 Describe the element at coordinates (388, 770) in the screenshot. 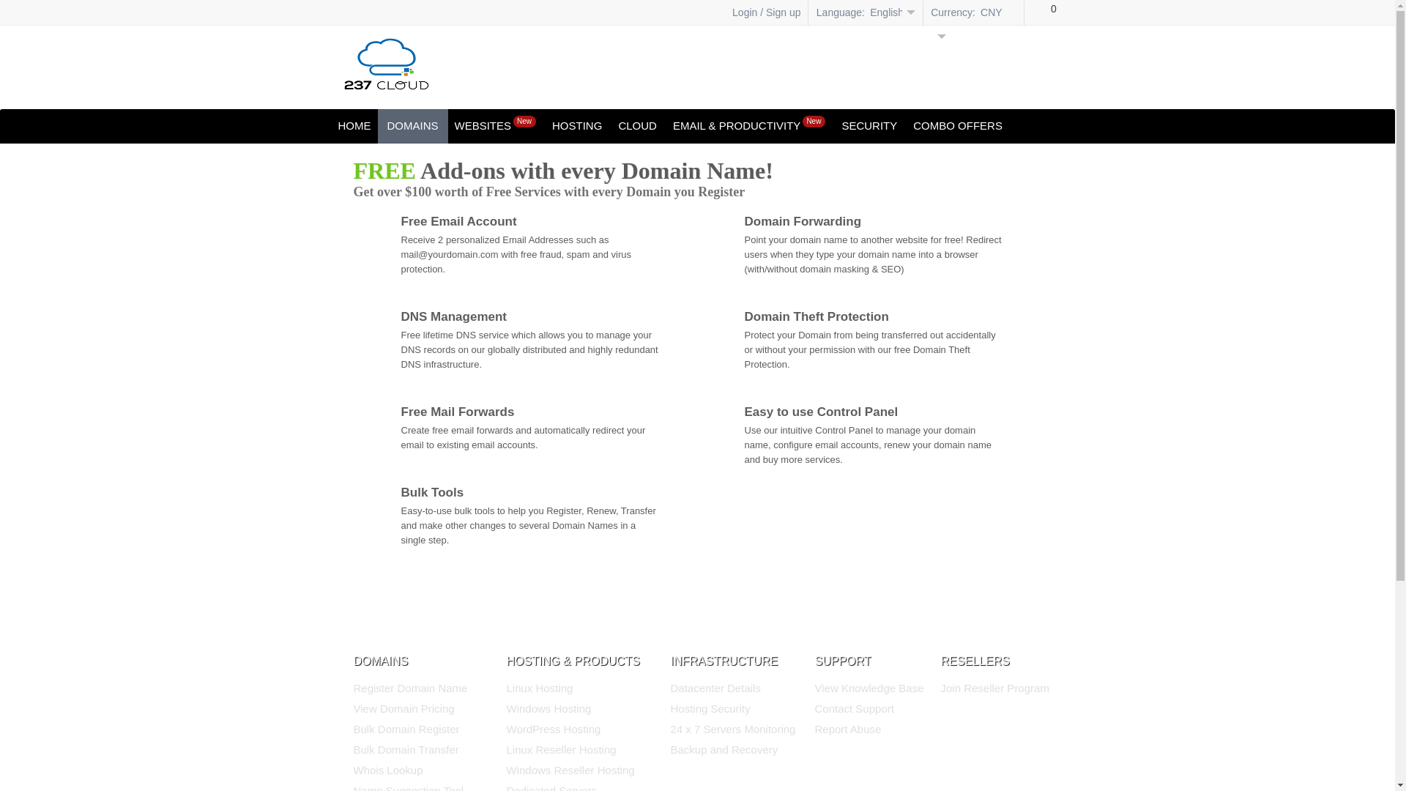

I see `Whois Lookup` at that location.